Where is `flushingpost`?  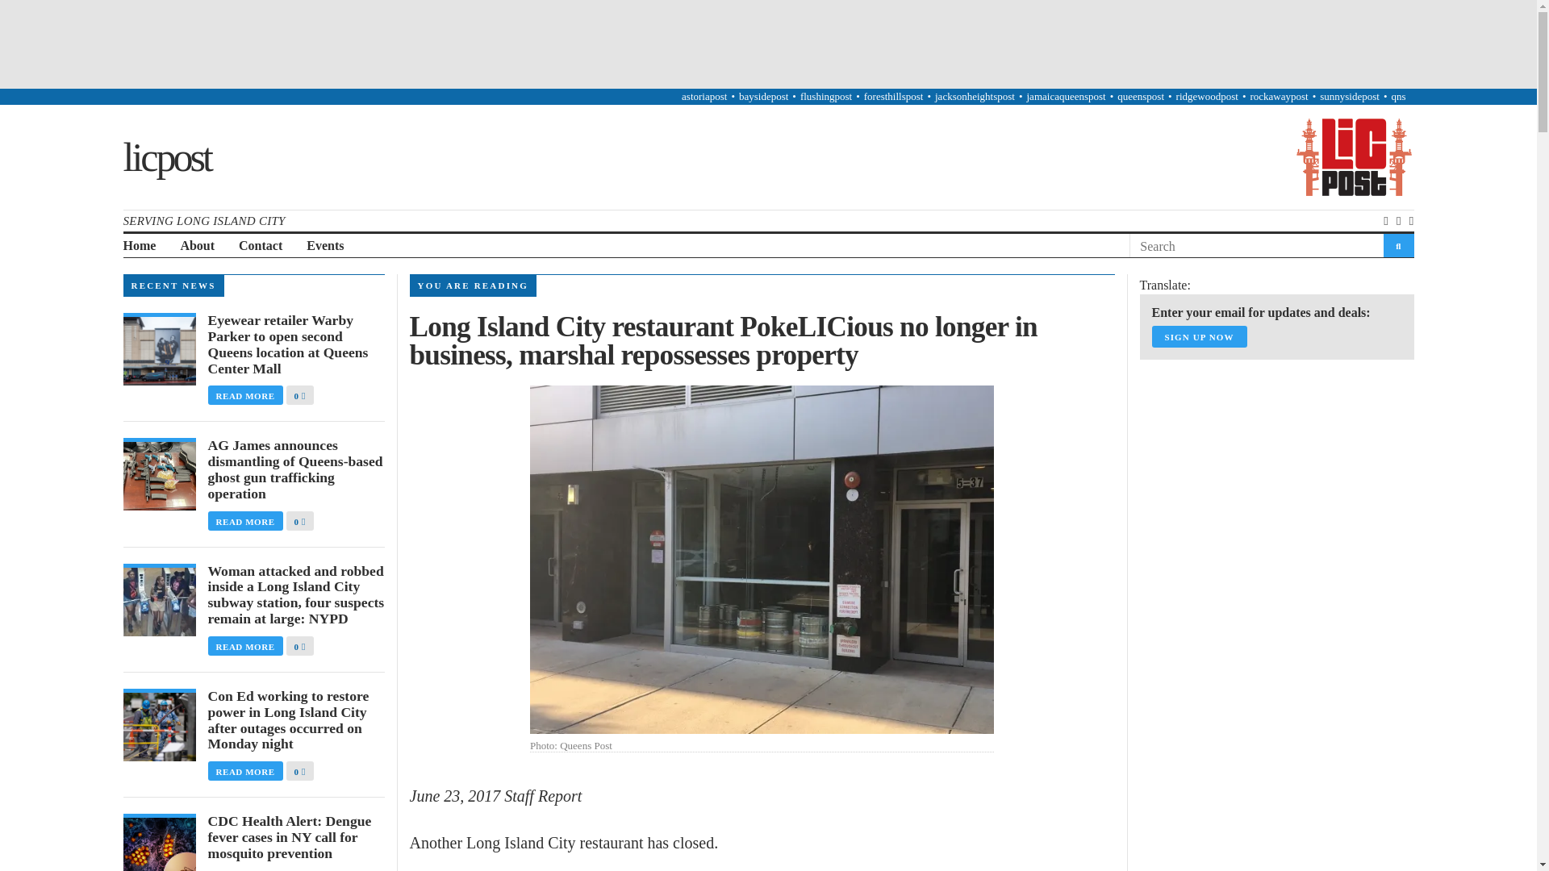
flushingpost is located at coordinates (826, 97).